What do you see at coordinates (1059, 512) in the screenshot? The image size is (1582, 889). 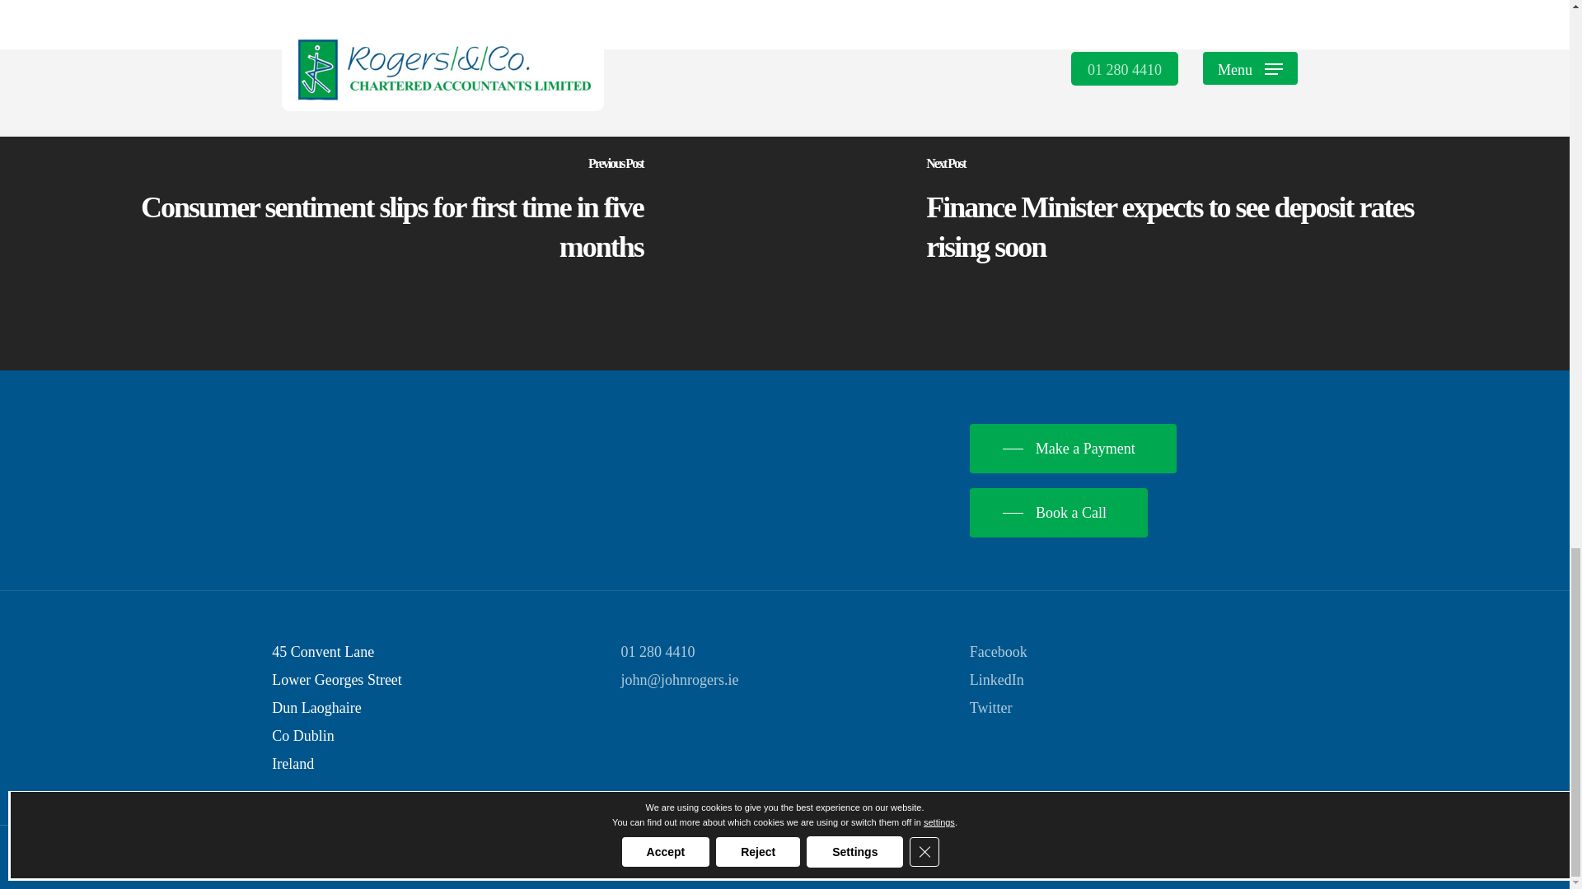 I see `Book a Call` at bounding box center [1059, 512].